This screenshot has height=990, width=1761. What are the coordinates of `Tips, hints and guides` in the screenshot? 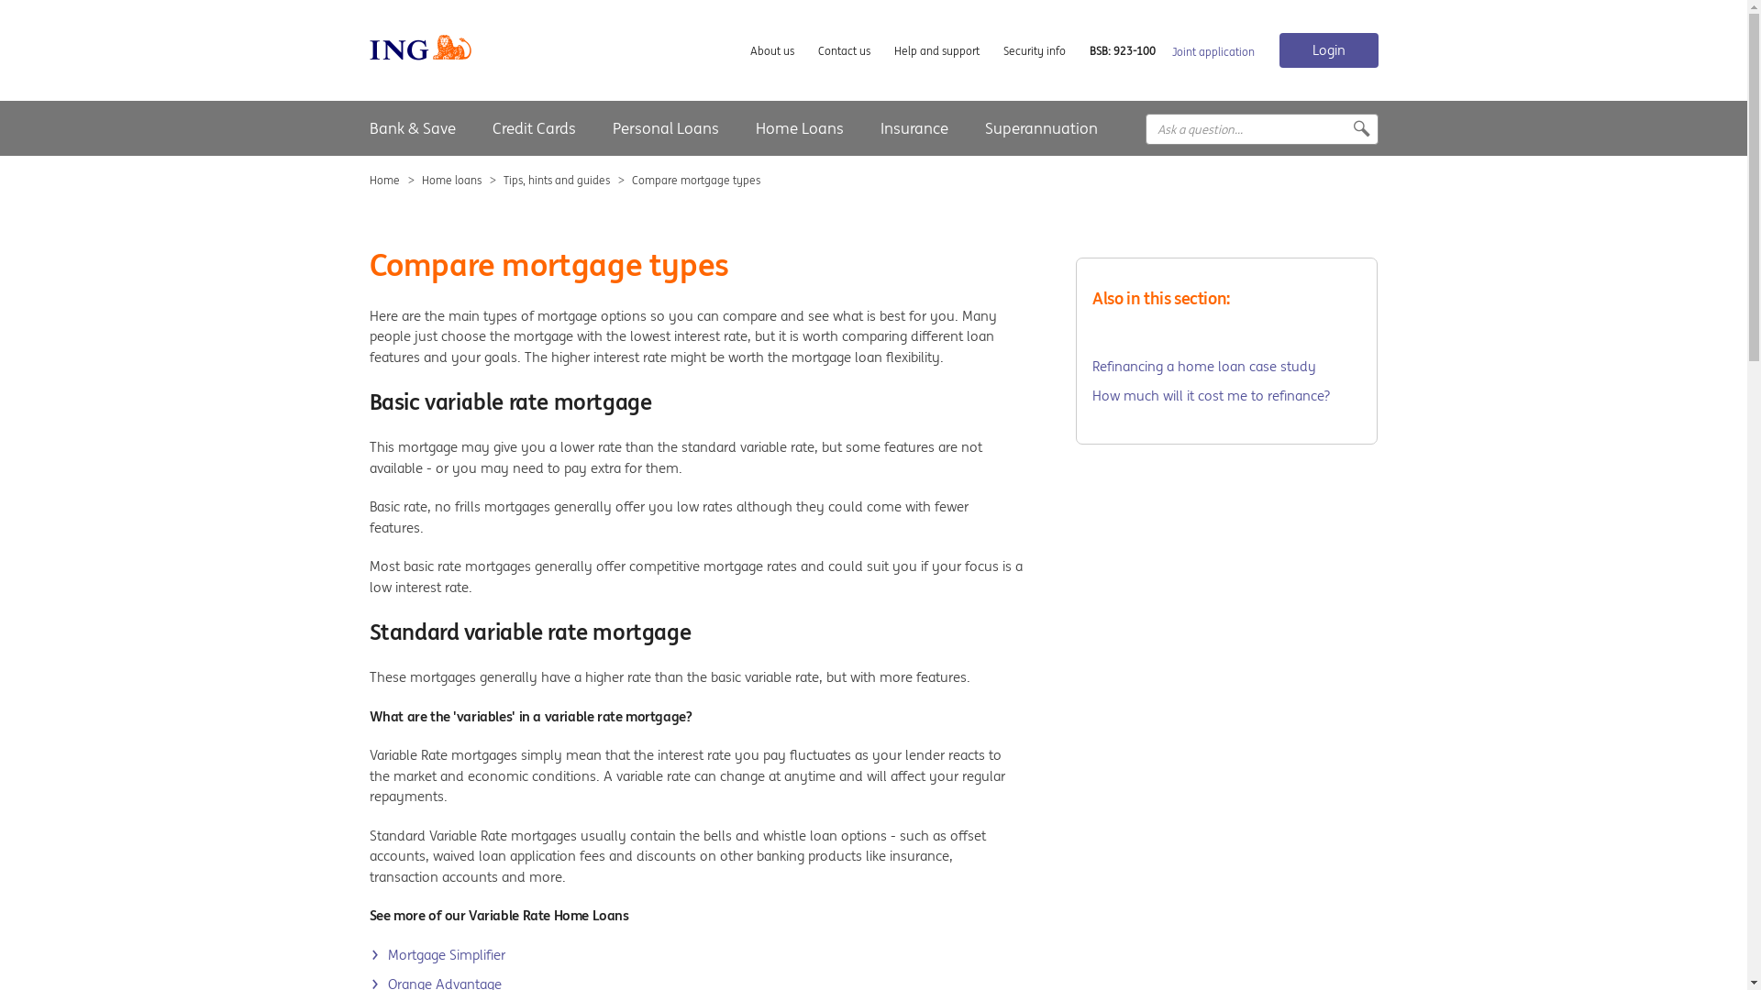 It's located at (556, 180).